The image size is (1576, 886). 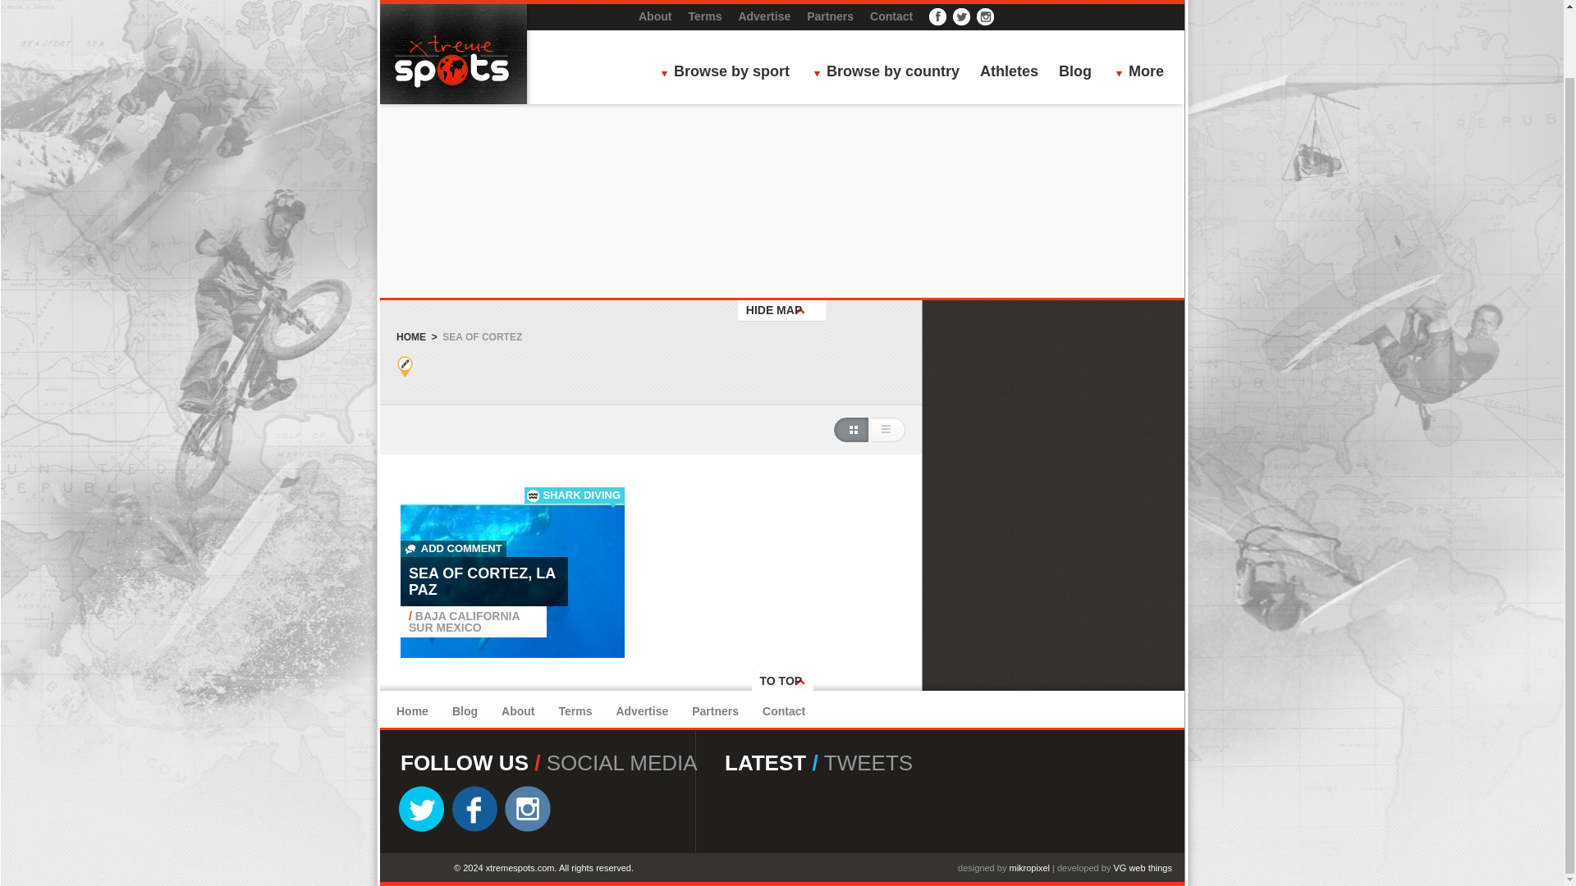 What do you see at coordinates (1075, 9) in the screenshot?
I see `Blog` at bounding box center [1075, 9].